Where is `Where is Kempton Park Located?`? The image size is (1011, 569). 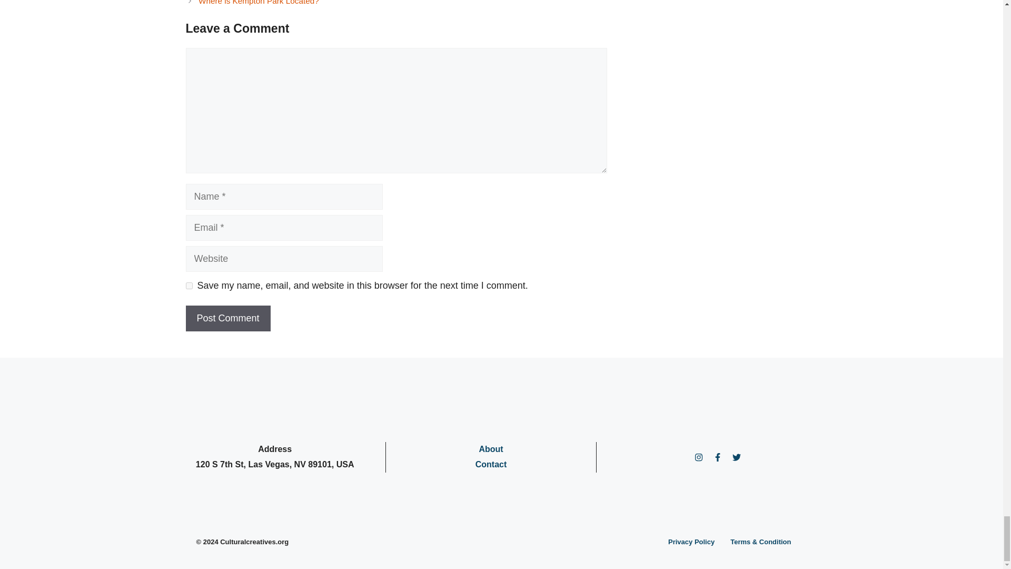
Where is Kempton Park Located? is located at coordinates (259, 2).